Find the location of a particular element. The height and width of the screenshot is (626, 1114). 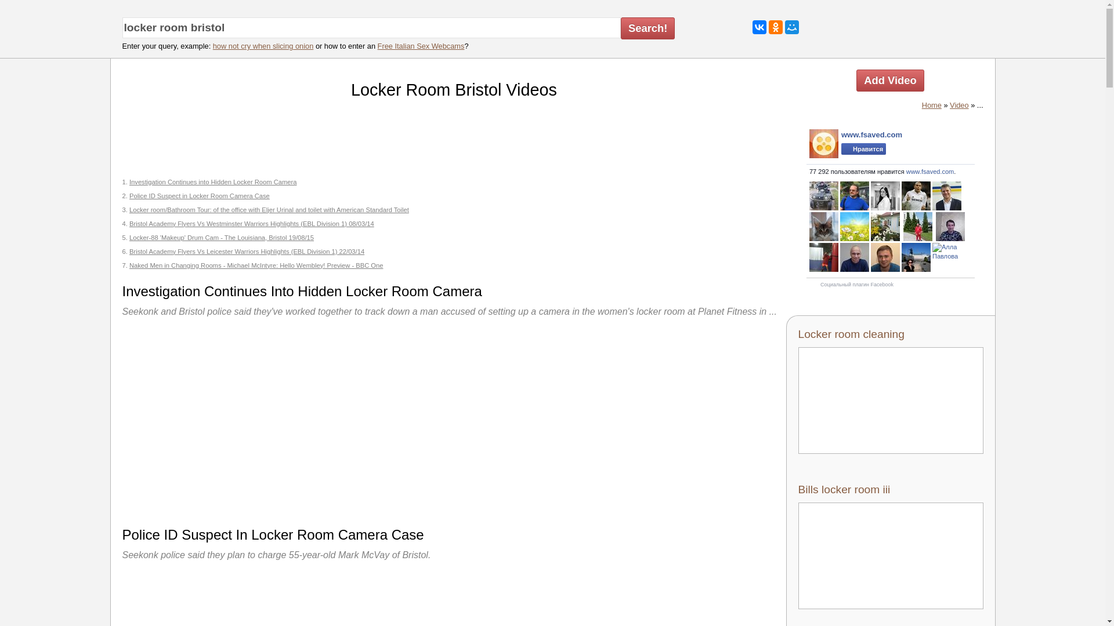

Investigation Continues into Hidden Locker Room Camera is located at coordinates (213, 181).